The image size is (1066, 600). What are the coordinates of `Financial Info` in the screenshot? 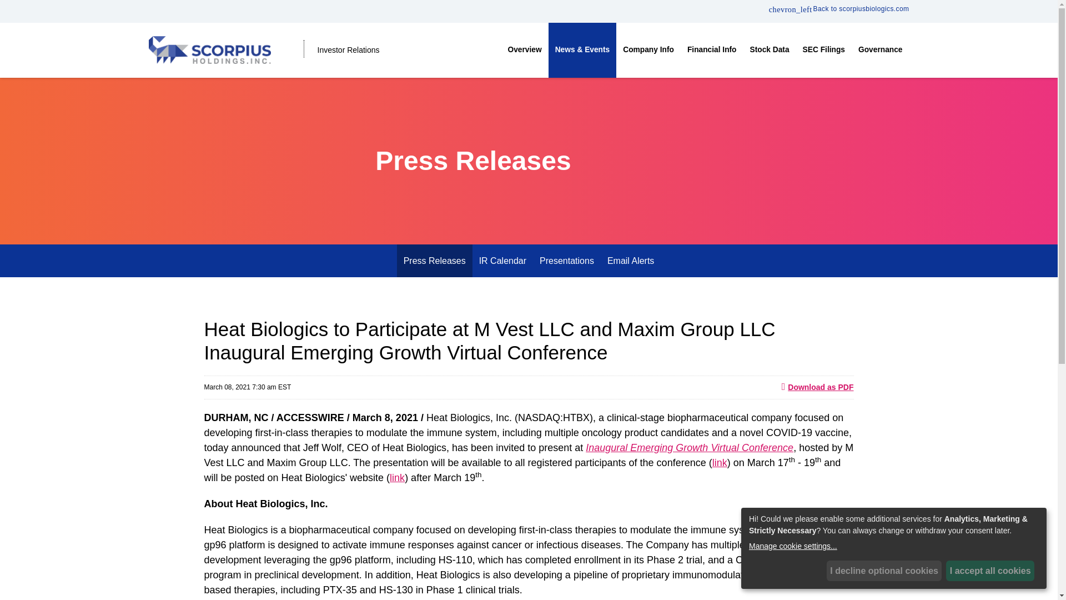 It's located at (712, 50).